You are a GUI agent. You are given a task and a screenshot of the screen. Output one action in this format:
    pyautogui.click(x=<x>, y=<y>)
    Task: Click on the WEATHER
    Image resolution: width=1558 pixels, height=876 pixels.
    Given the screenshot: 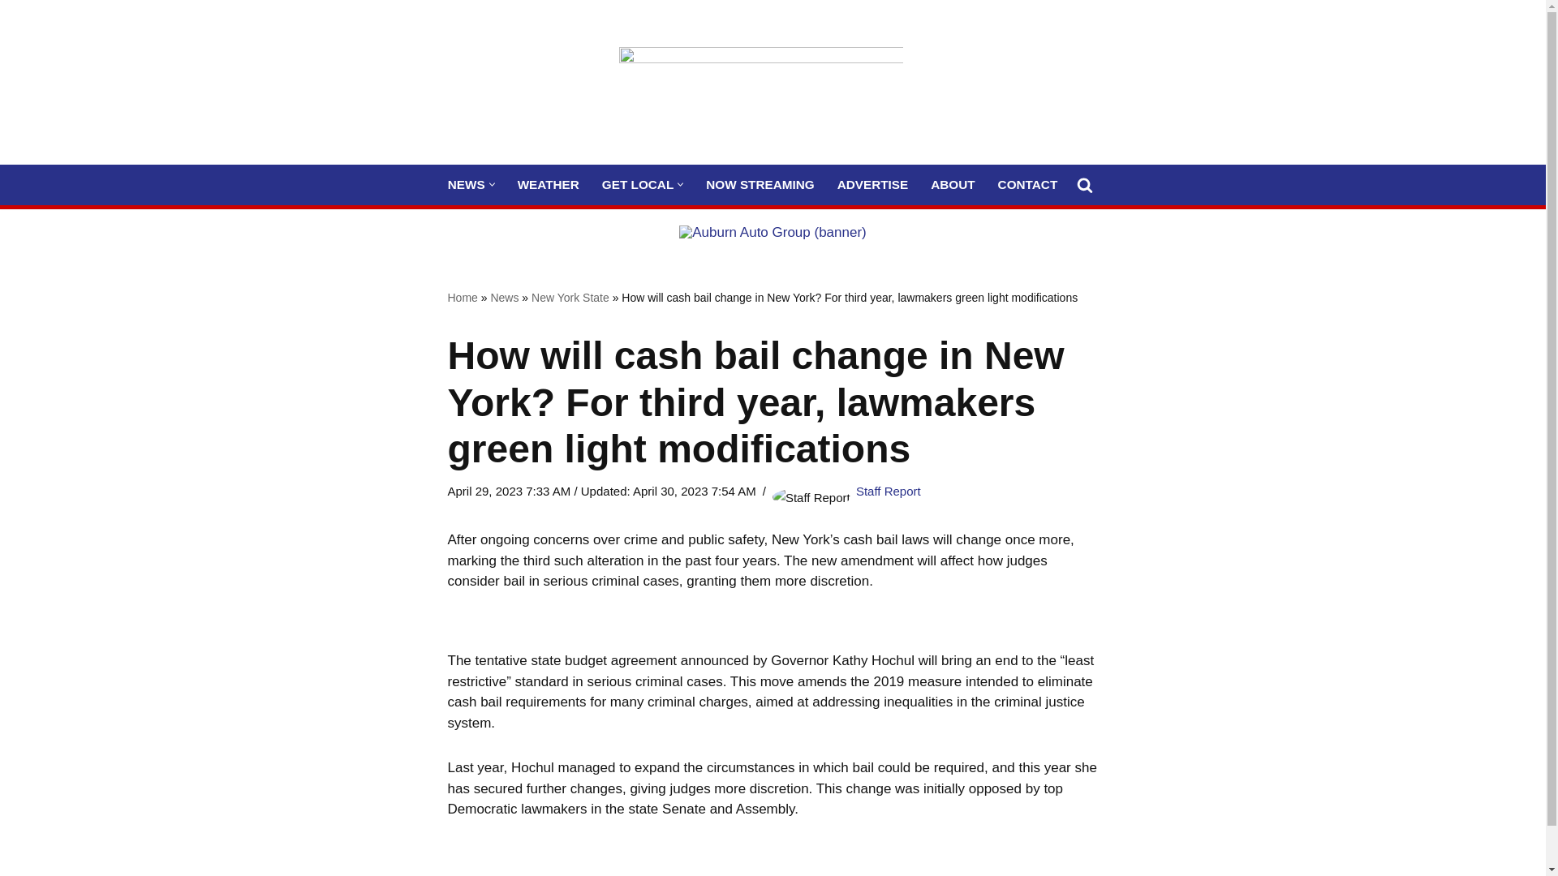 What is the action you would take?
    pyautogui.click(x=549, y=183)
    